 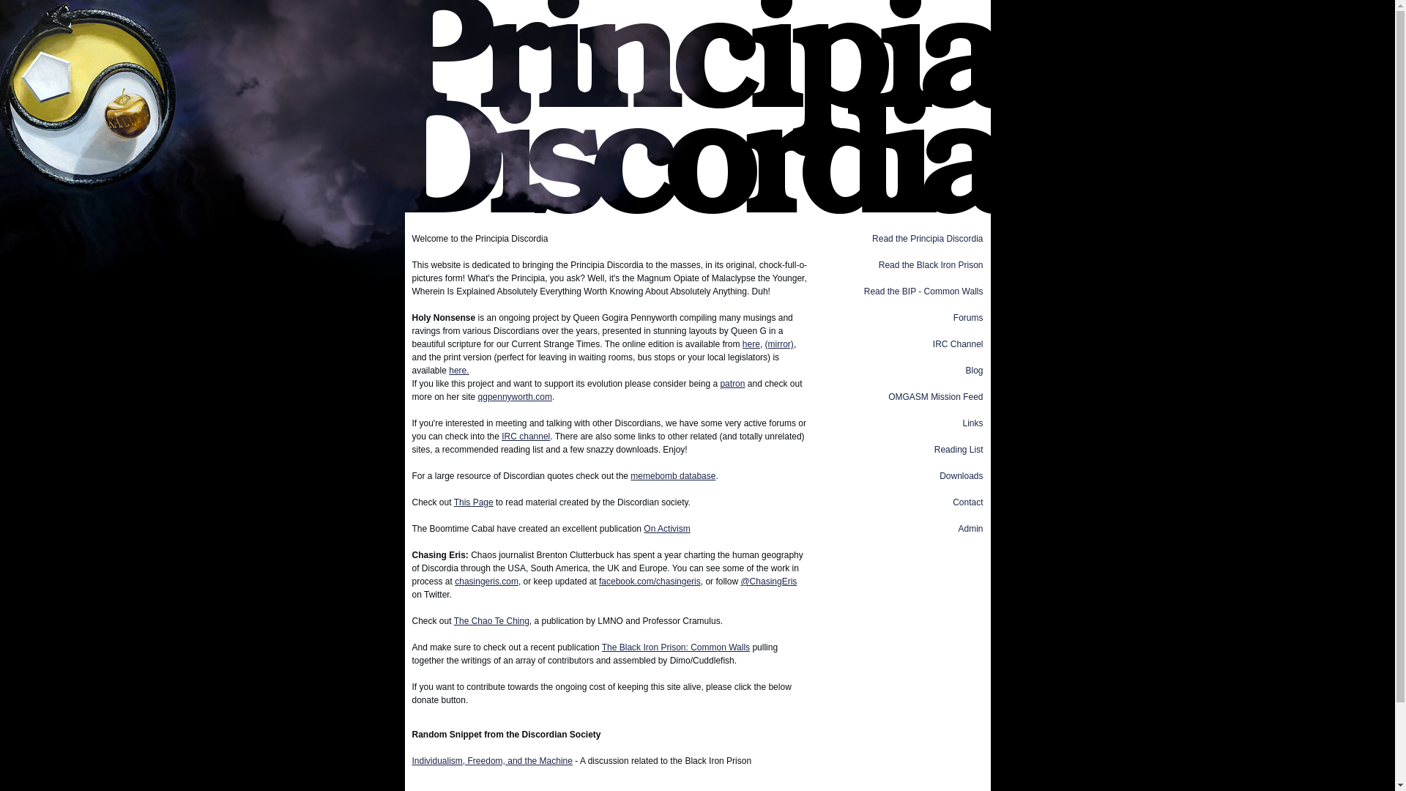 What do you see at coordinates (751, 344) in the screenshot?
I see `here` at bounding box center [751, 344].